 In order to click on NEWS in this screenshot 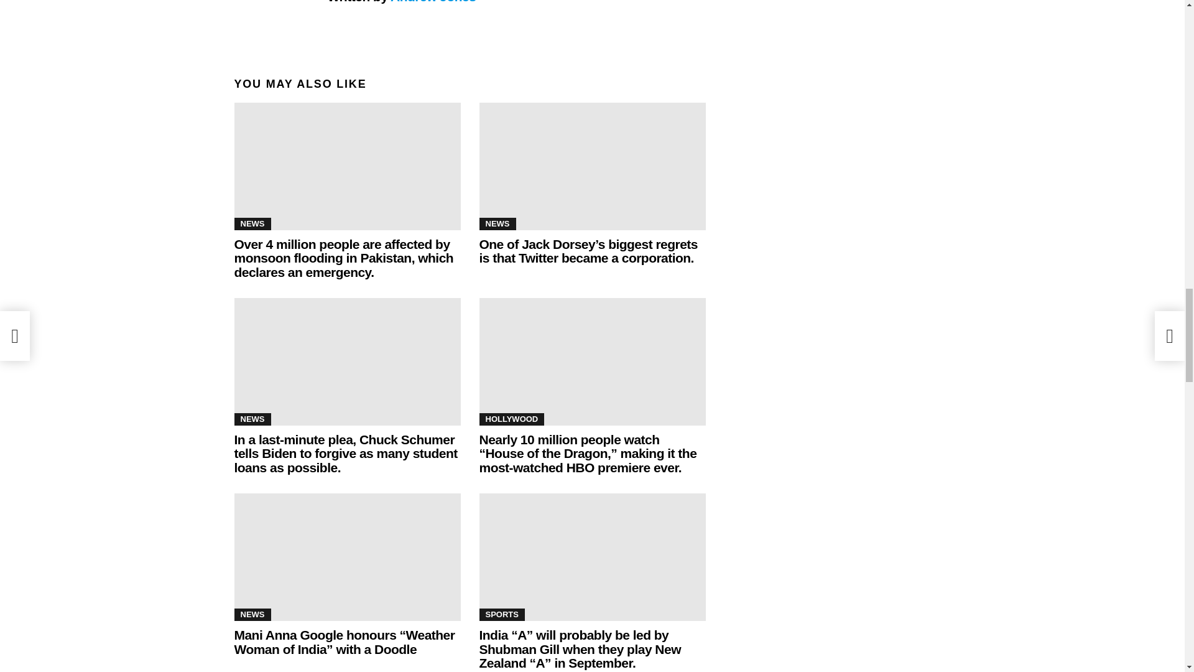, I will do `click(497, 224)`.